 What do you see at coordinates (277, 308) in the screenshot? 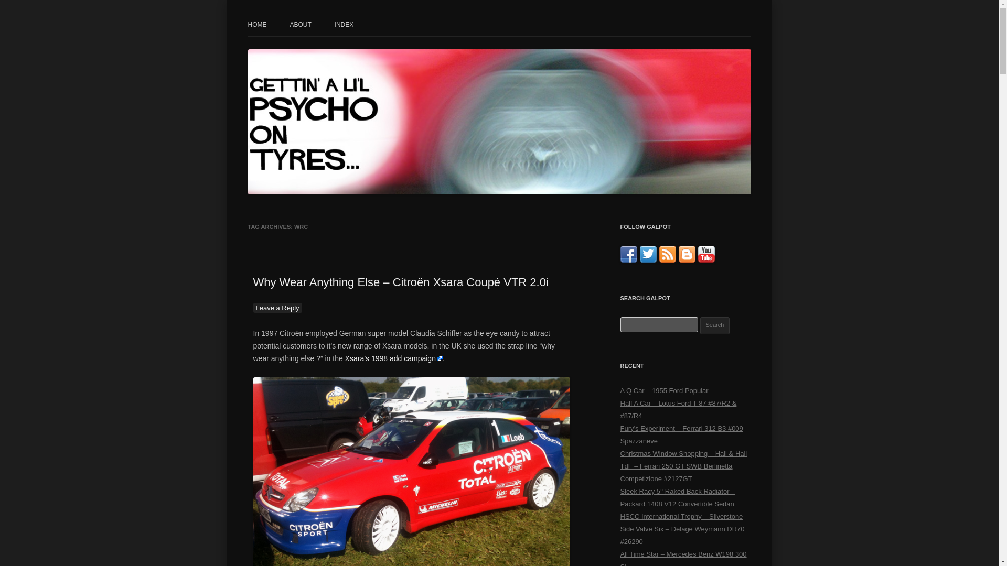
I see `Leave a Reply` at bounding box center [277, 308].